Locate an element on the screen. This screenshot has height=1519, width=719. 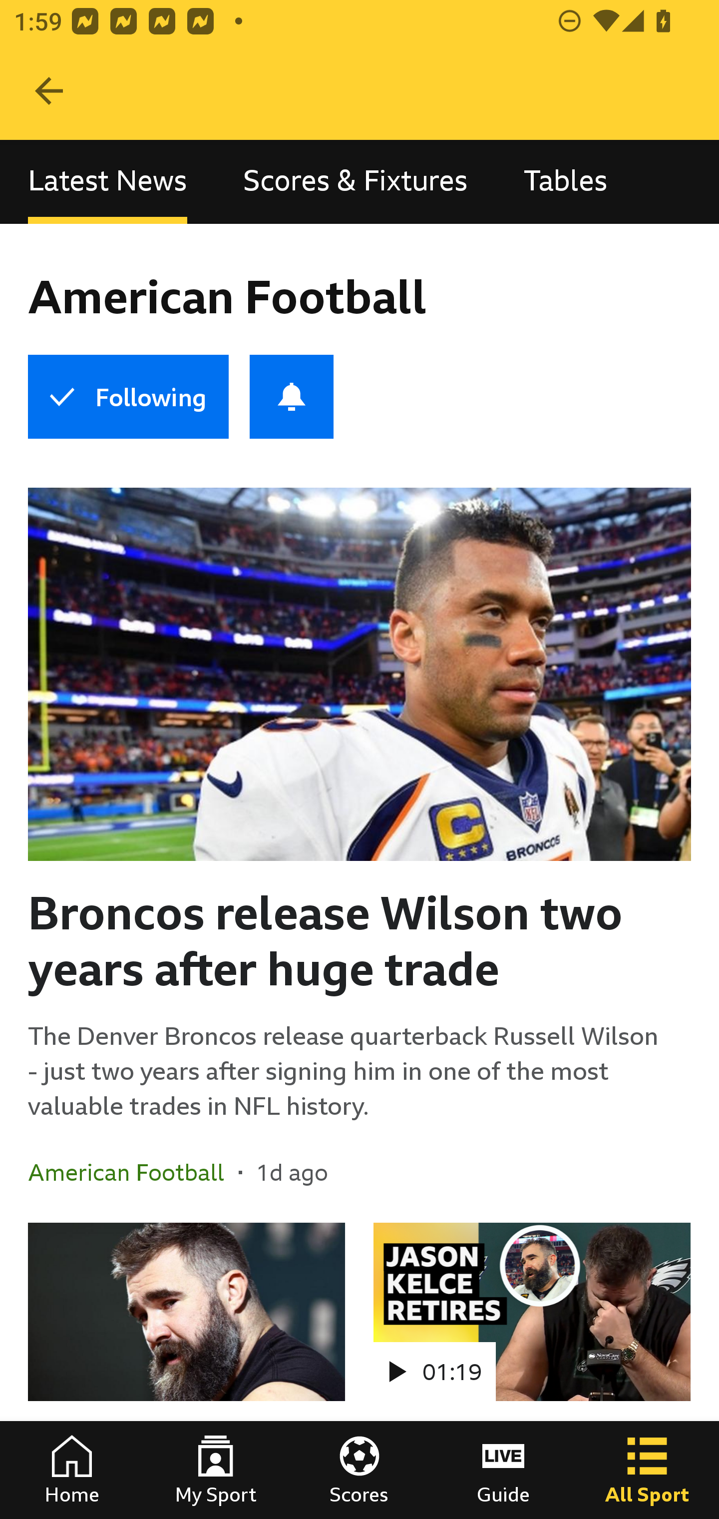
Home is located at coordinates (72, 1470).